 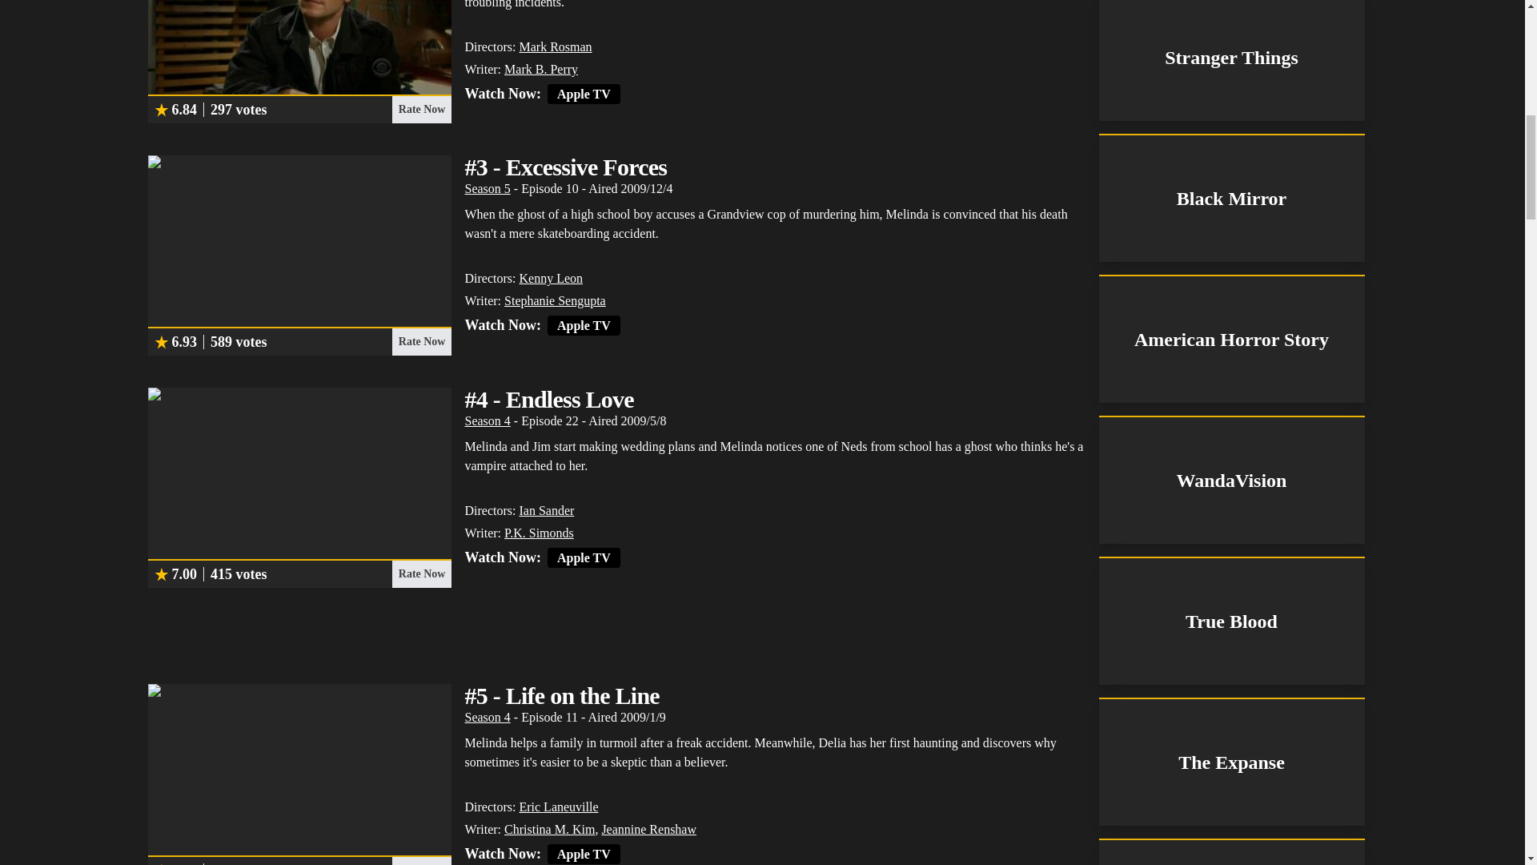 I want to click on Stephanie Sengupta, so click(x=554, y=301).